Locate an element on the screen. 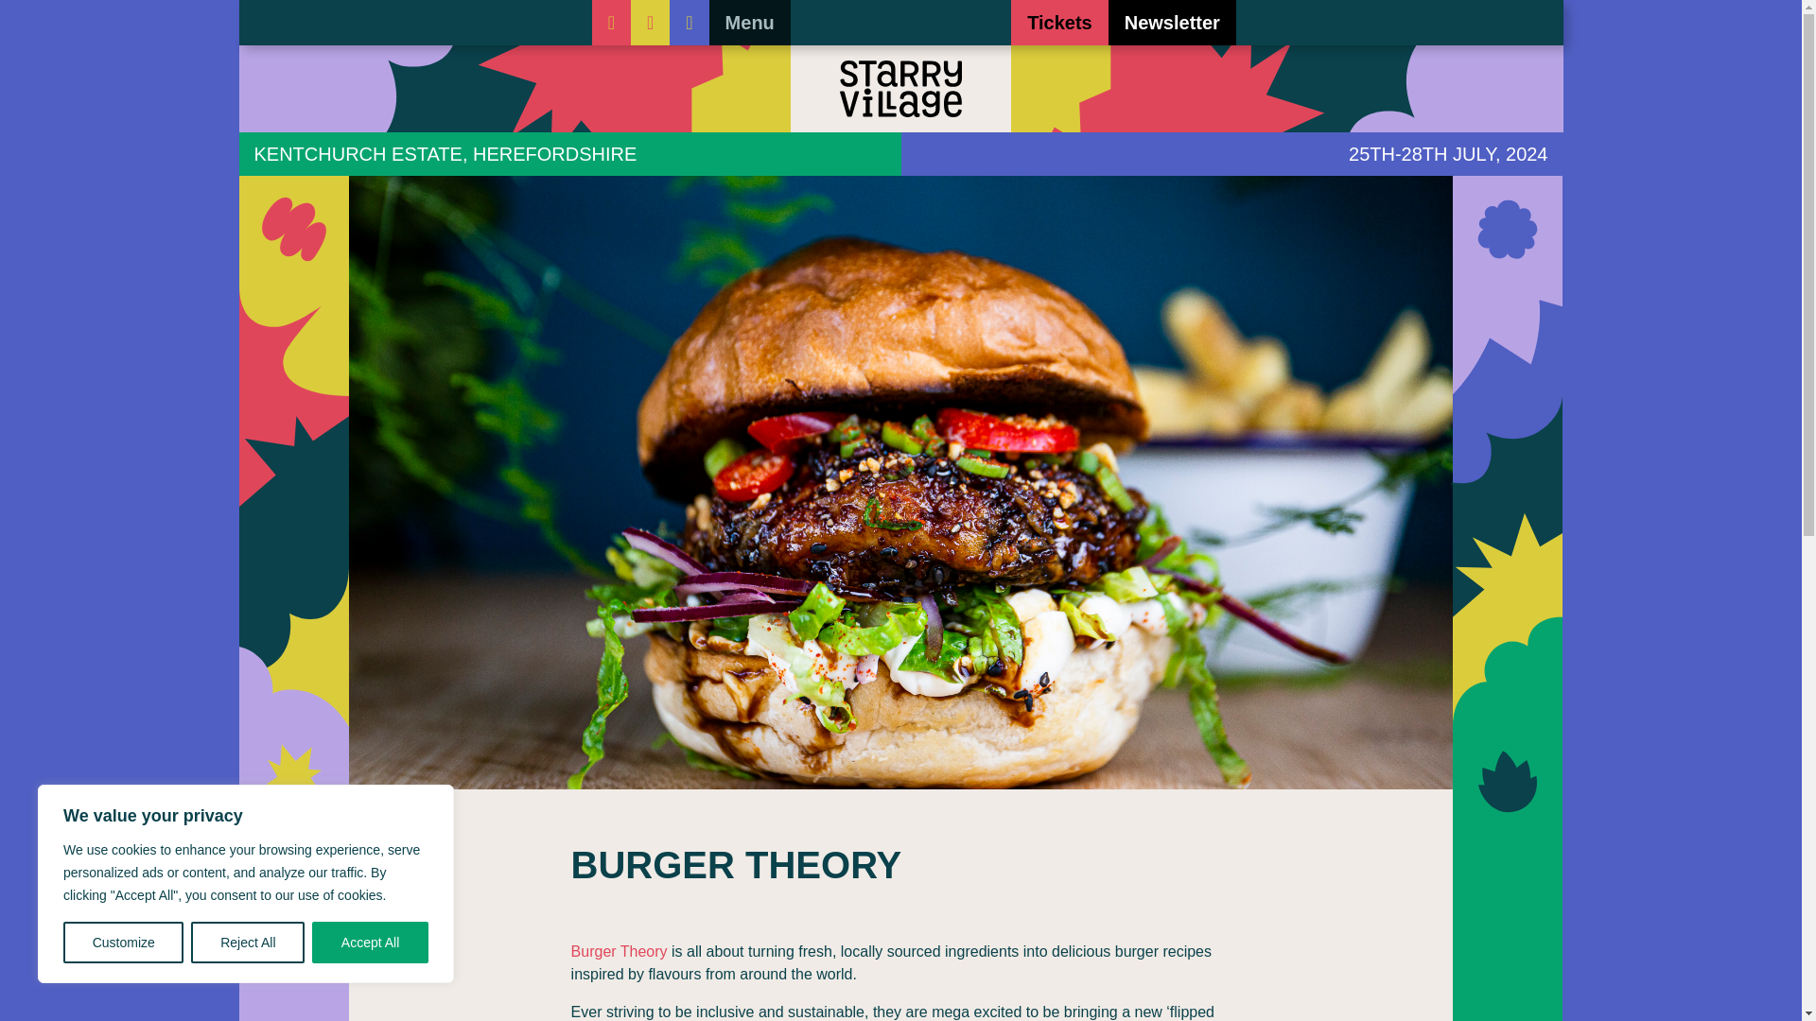 The height and width of the screenshot is (1021, 1816). Customize is located at coordinates (123, 943).